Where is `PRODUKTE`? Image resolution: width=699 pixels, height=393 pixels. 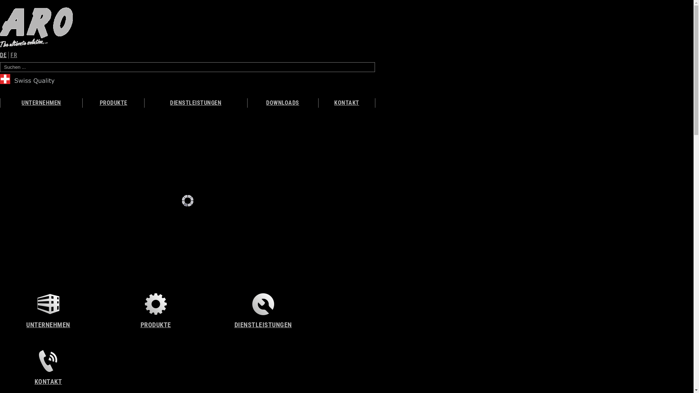
PRODUKTE is located at coordinates (113, 103).